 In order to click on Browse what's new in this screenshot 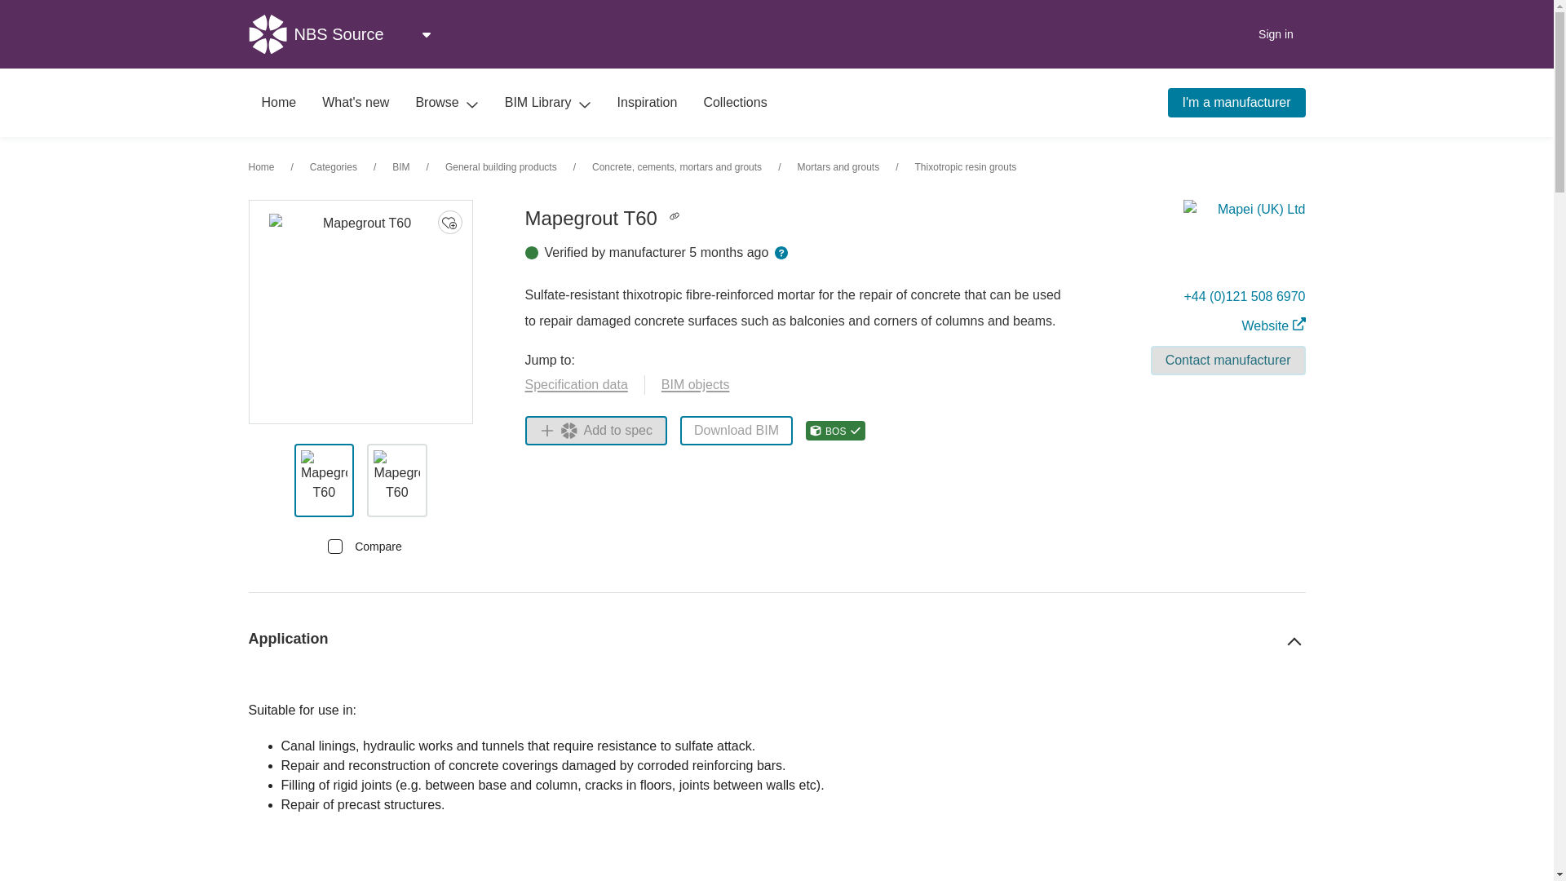, I will do `click(356, 103)`.